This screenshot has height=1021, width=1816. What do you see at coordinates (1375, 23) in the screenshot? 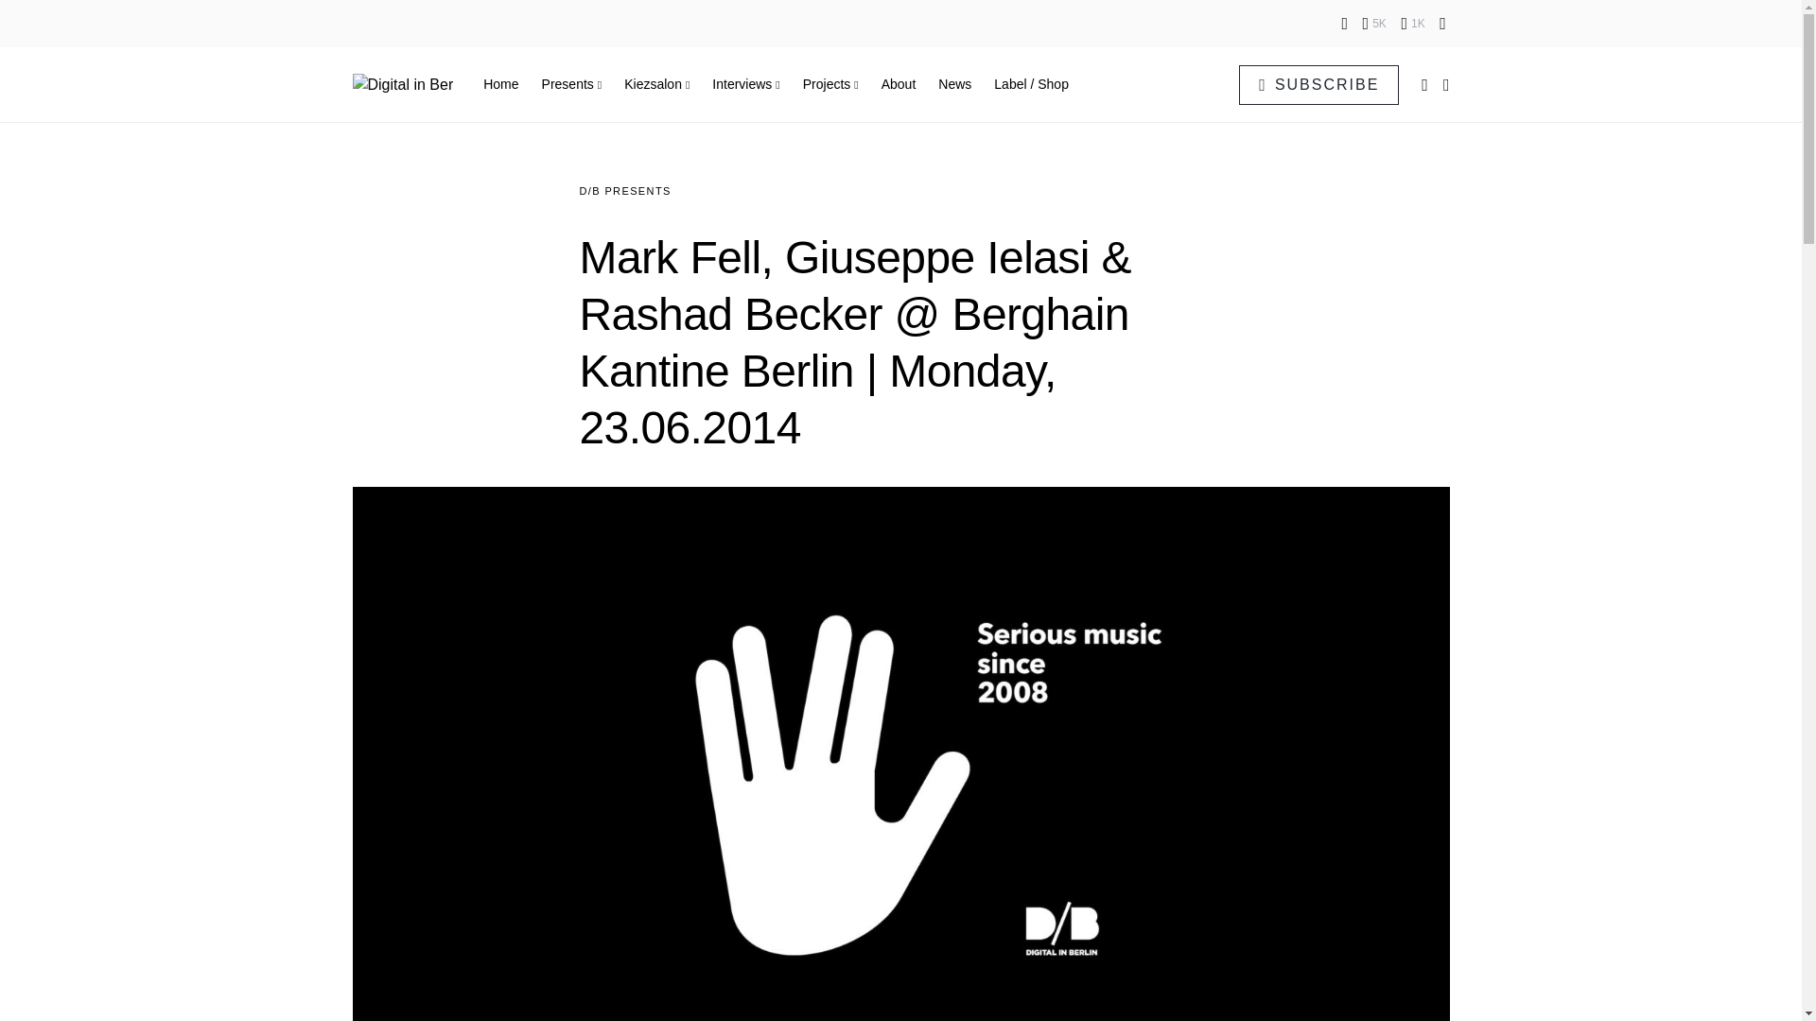
I see `5K` at bounding box center [1375, 23].